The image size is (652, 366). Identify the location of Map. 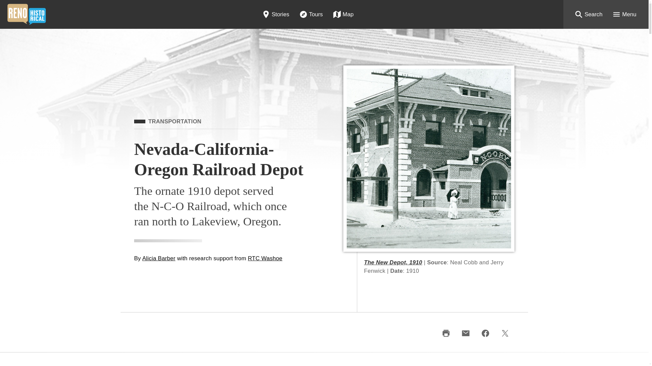
(343, 14).